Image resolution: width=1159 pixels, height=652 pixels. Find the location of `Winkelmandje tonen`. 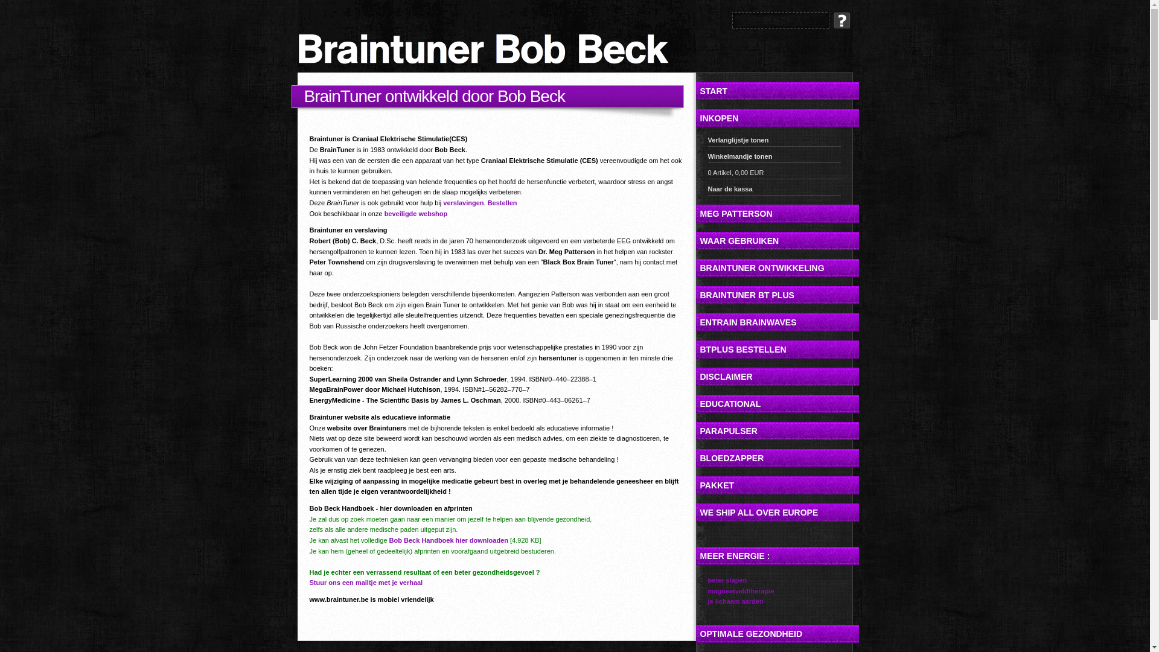

Winkelmandje tonen is located at coordinates (774, 158).